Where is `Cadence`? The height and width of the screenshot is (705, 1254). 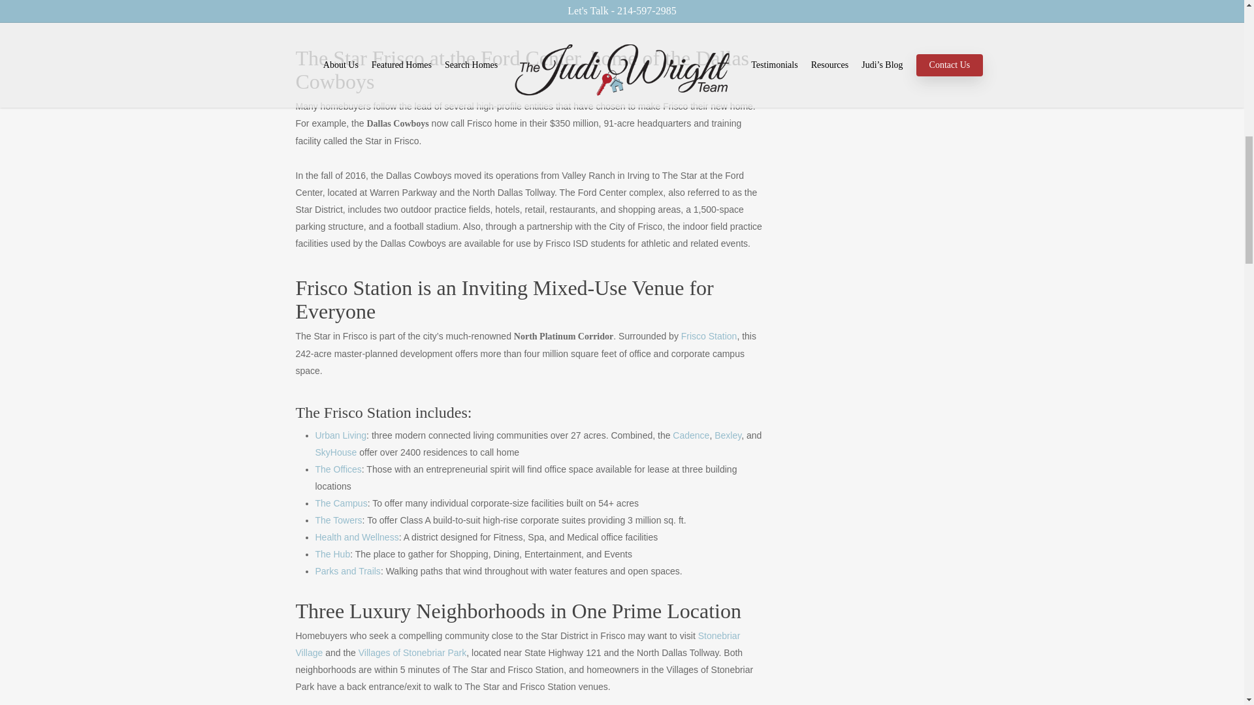
Cadence is located at coordinates (691, 435).